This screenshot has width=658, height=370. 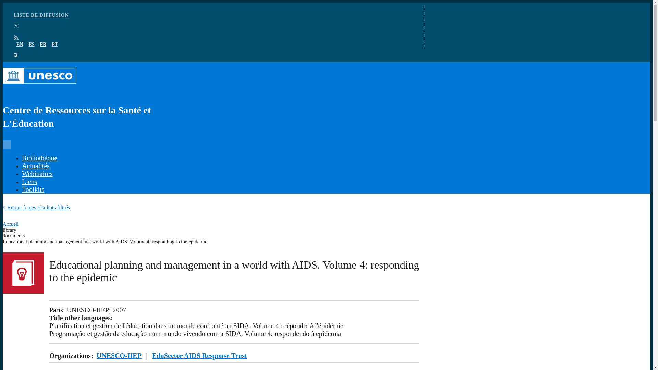 What do you see at coordinates (199, 356) in the screenshot?
I see `EduSector AIDS Response Trust` at bounding box center [199, 356].